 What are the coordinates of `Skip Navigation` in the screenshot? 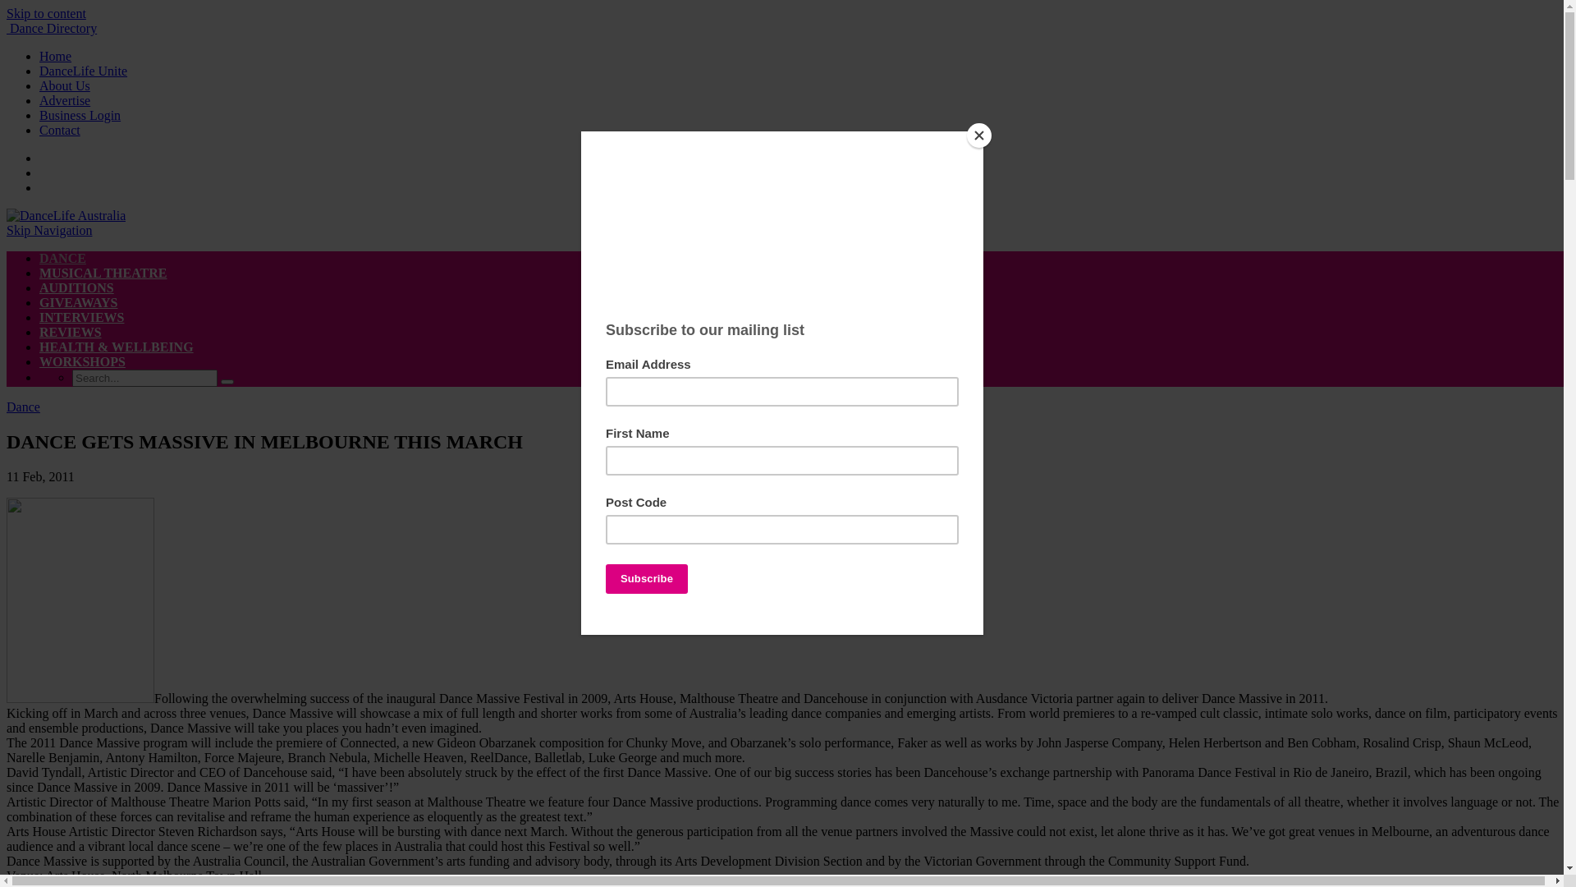 It's located at (49, 230).